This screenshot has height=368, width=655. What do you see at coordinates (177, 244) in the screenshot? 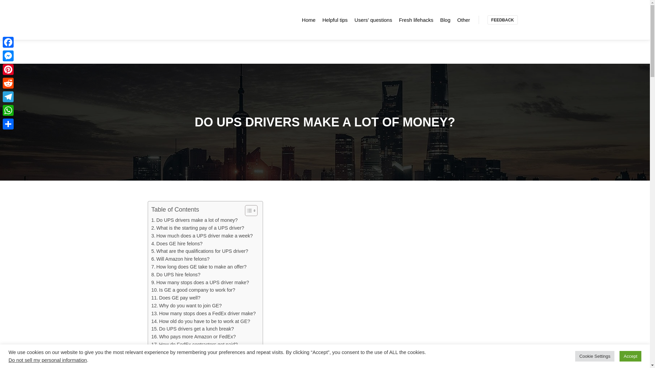
I see `Does GE hire felons?` at bounding box center [177, 244].